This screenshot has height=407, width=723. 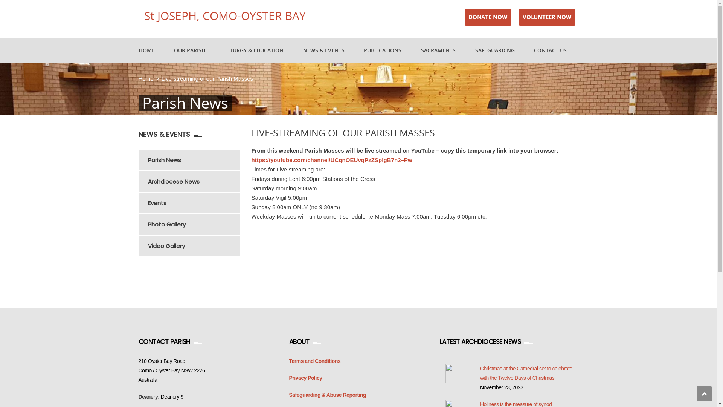 What do you see at coordinates (488, 17) in the screenshot?
I see `DONATE NOW` at bounding box center [488, 17].